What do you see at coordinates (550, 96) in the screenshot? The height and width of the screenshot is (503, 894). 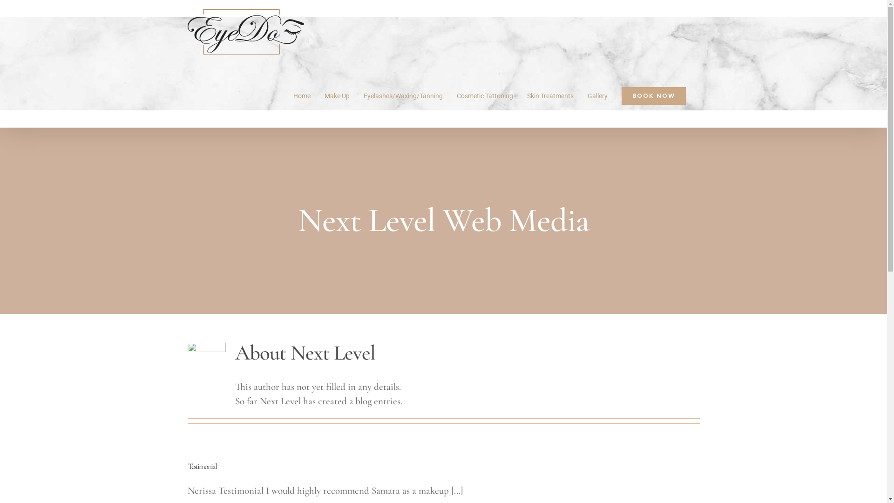 I see `Skin Treatments` at bounding box center [550, 96].